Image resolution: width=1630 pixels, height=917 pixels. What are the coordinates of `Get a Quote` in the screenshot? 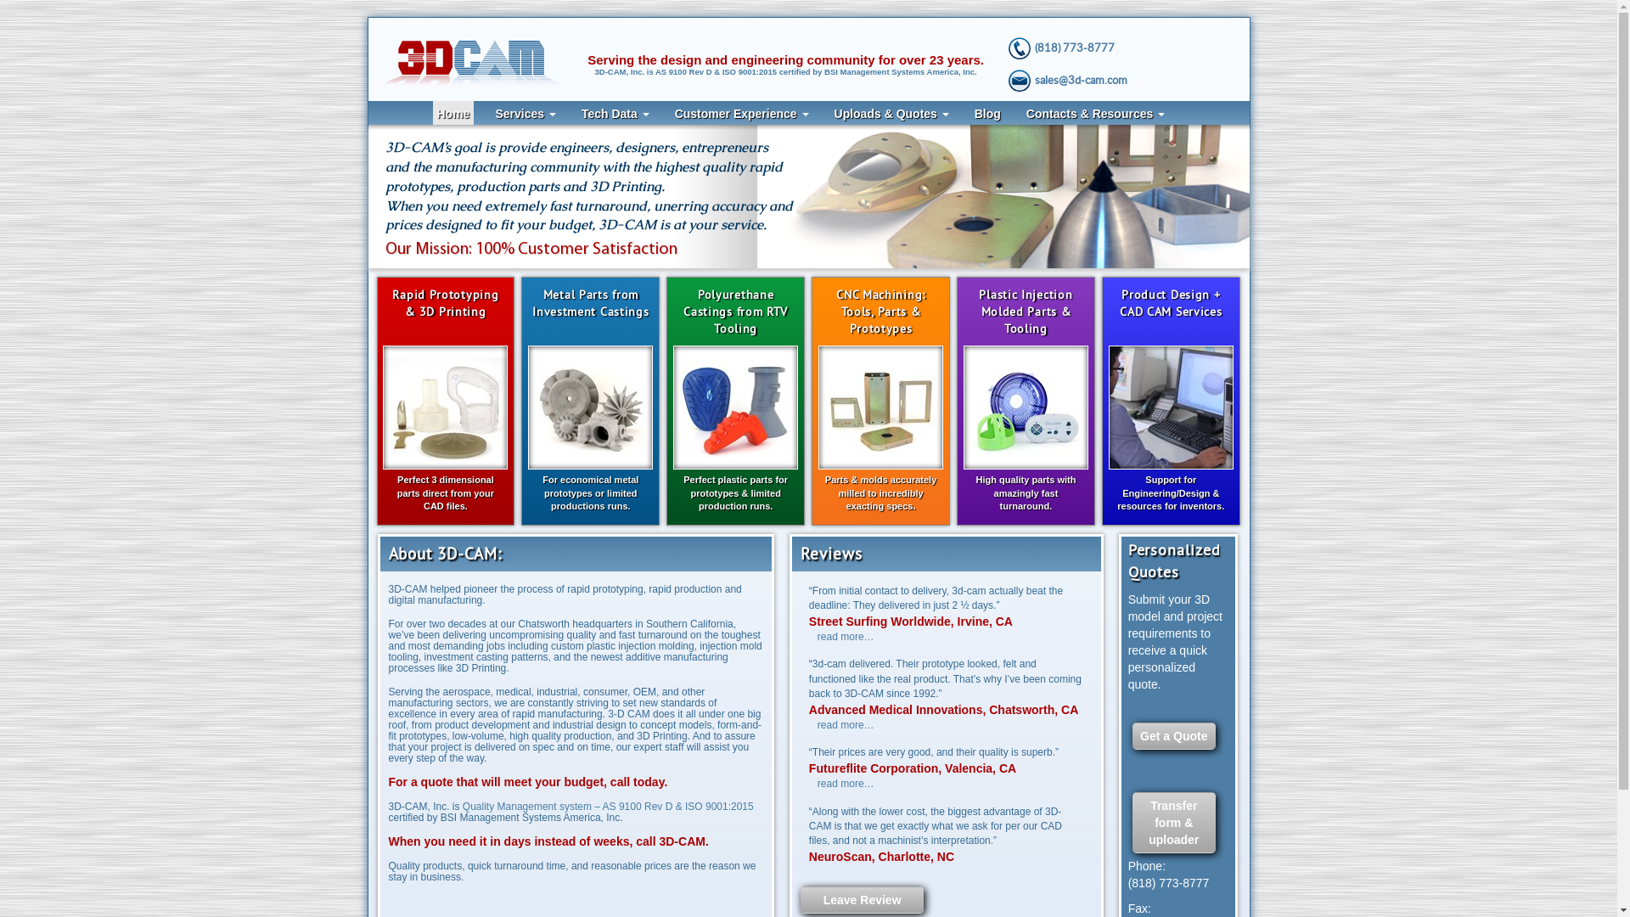 It's located at (1174, 735).